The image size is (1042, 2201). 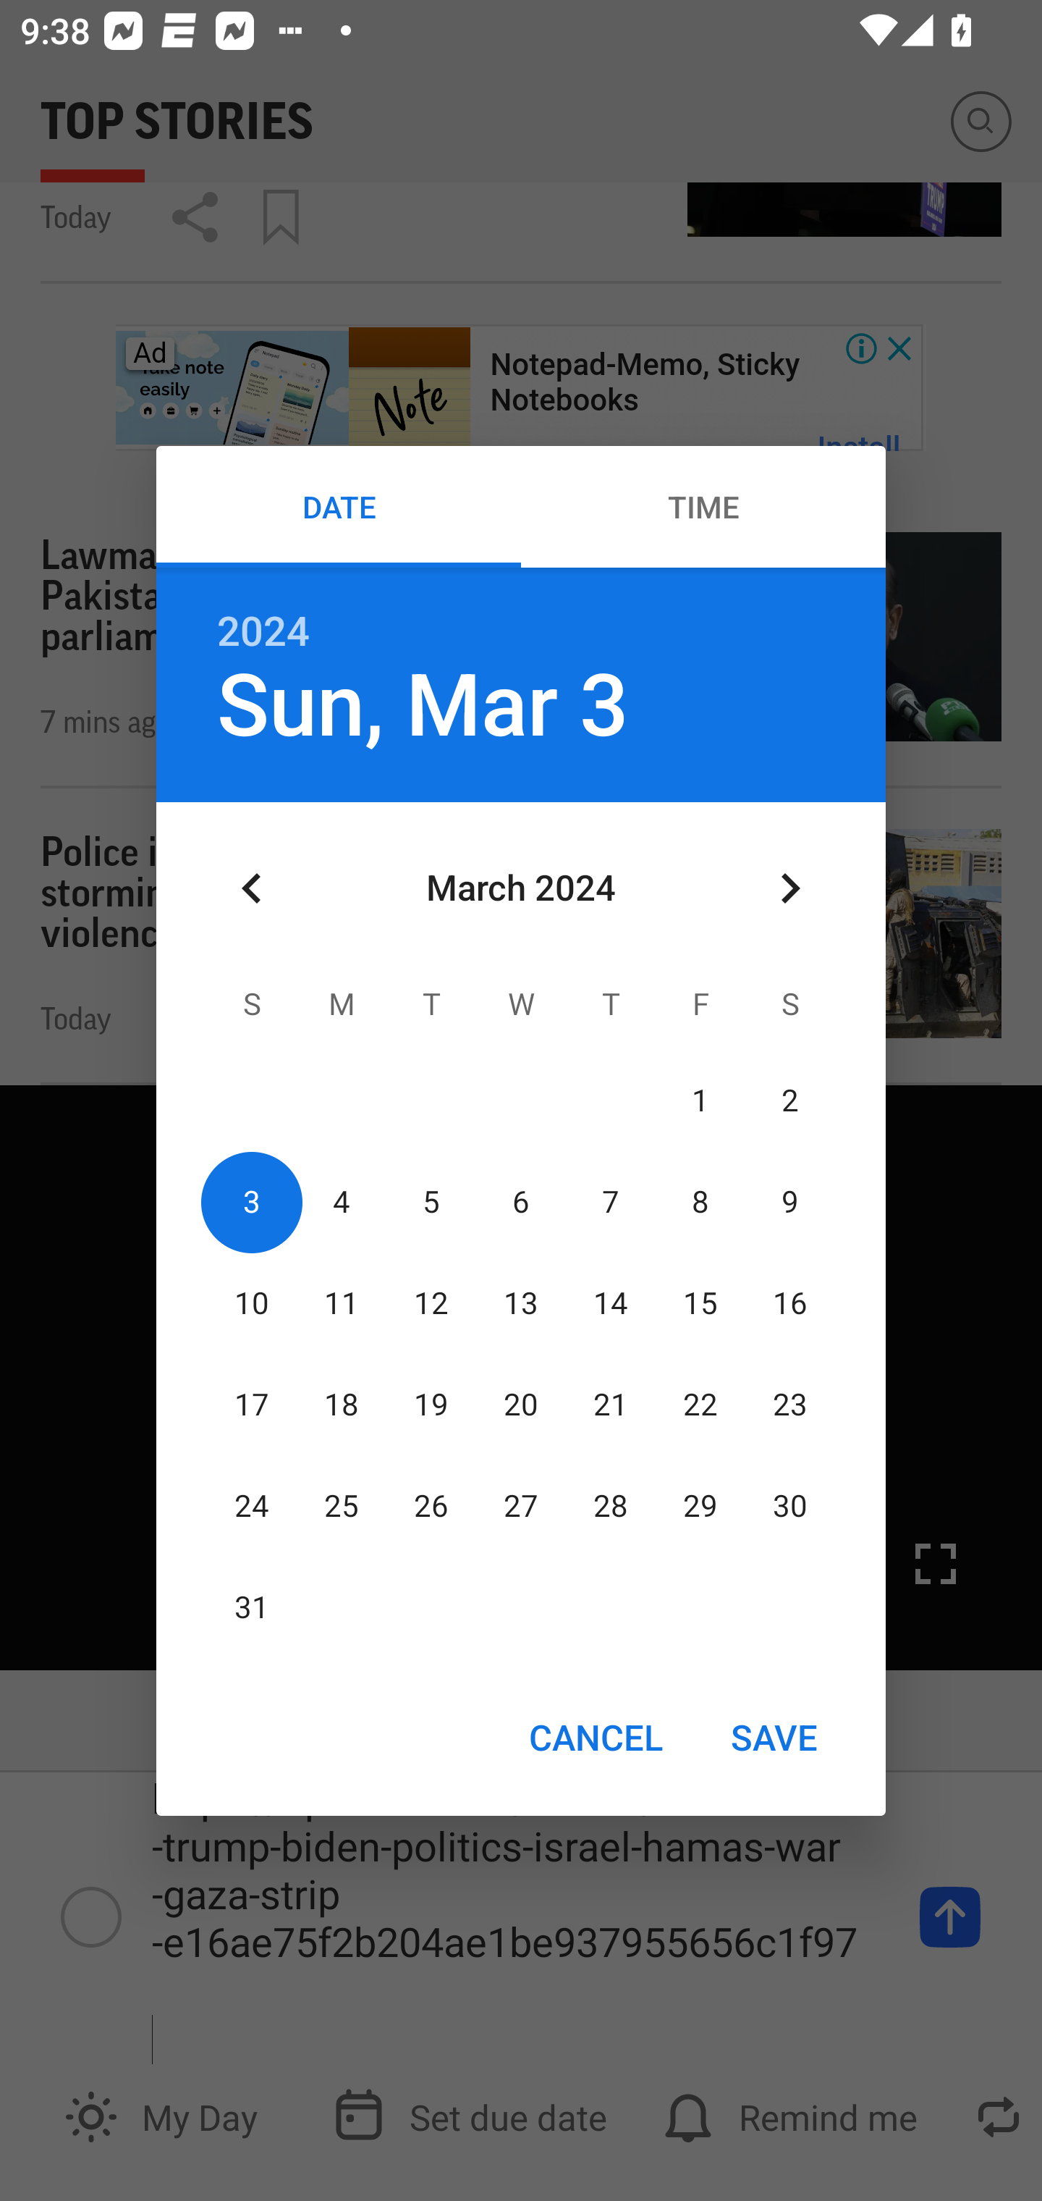 What do you see at coordinates (431, 1302) in the screenshot?
I see `12 12 March 2024` at bounding box center [431, 1302].